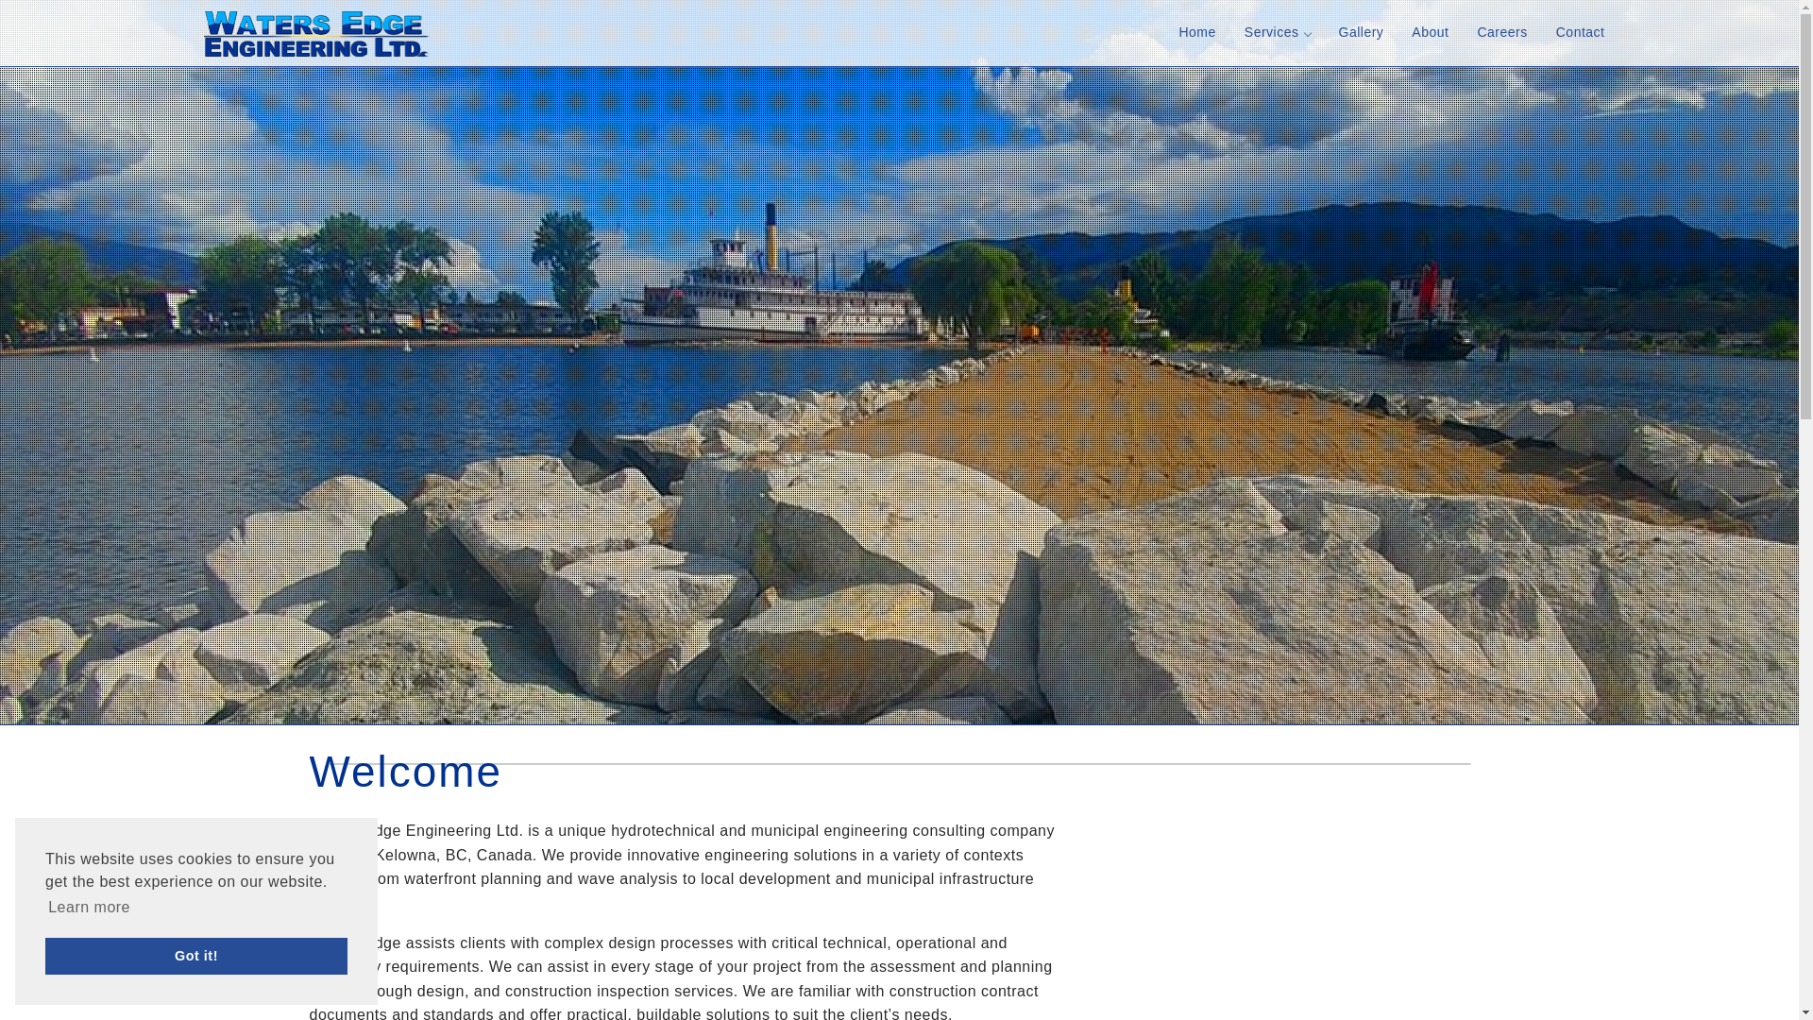 The image size is (1813, 1020). Describe the element at coordinates (196, 956) in the screenshot. I see `Got it!` at that location.